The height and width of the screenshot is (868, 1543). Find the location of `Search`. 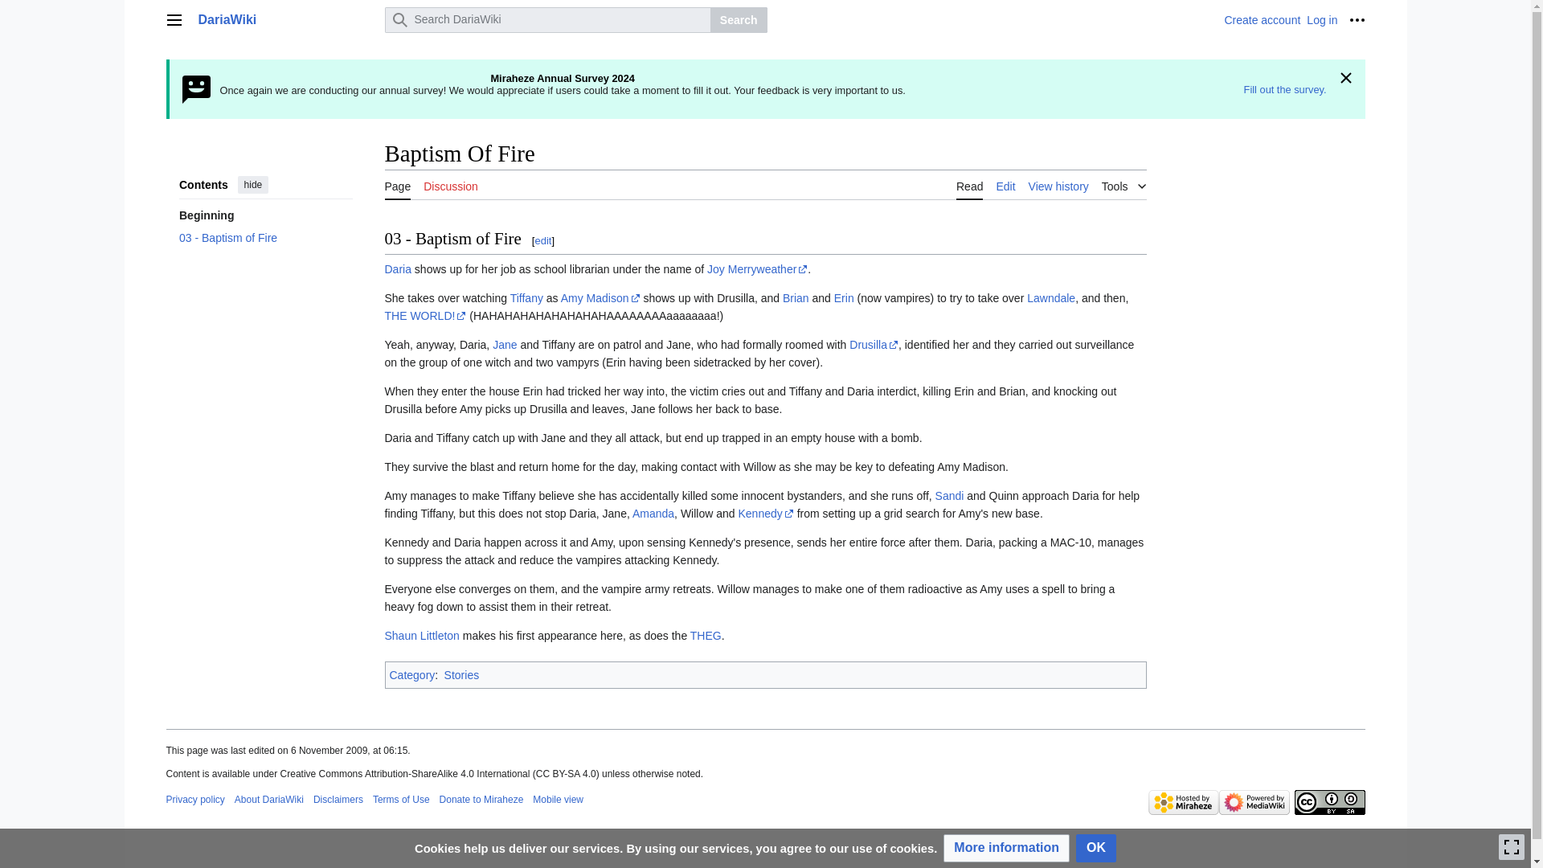

Search is located at coordinates (738, 19).